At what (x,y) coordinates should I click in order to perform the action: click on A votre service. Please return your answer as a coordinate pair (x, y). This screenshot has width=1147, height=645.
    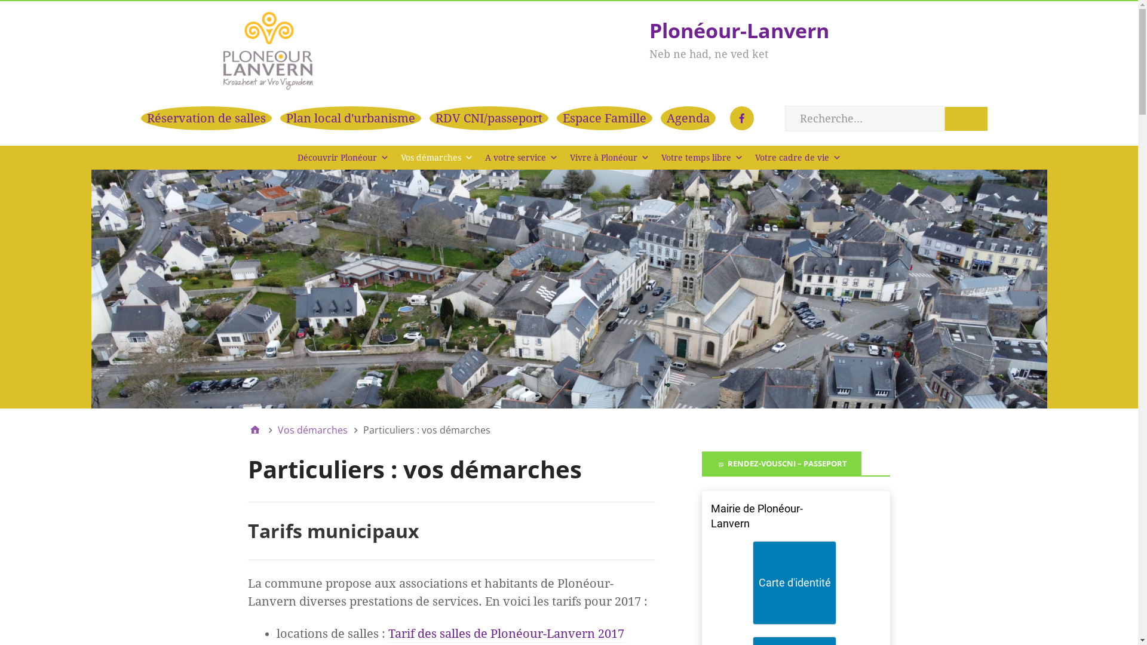
    Looking at the image, I should click on (522, 158).